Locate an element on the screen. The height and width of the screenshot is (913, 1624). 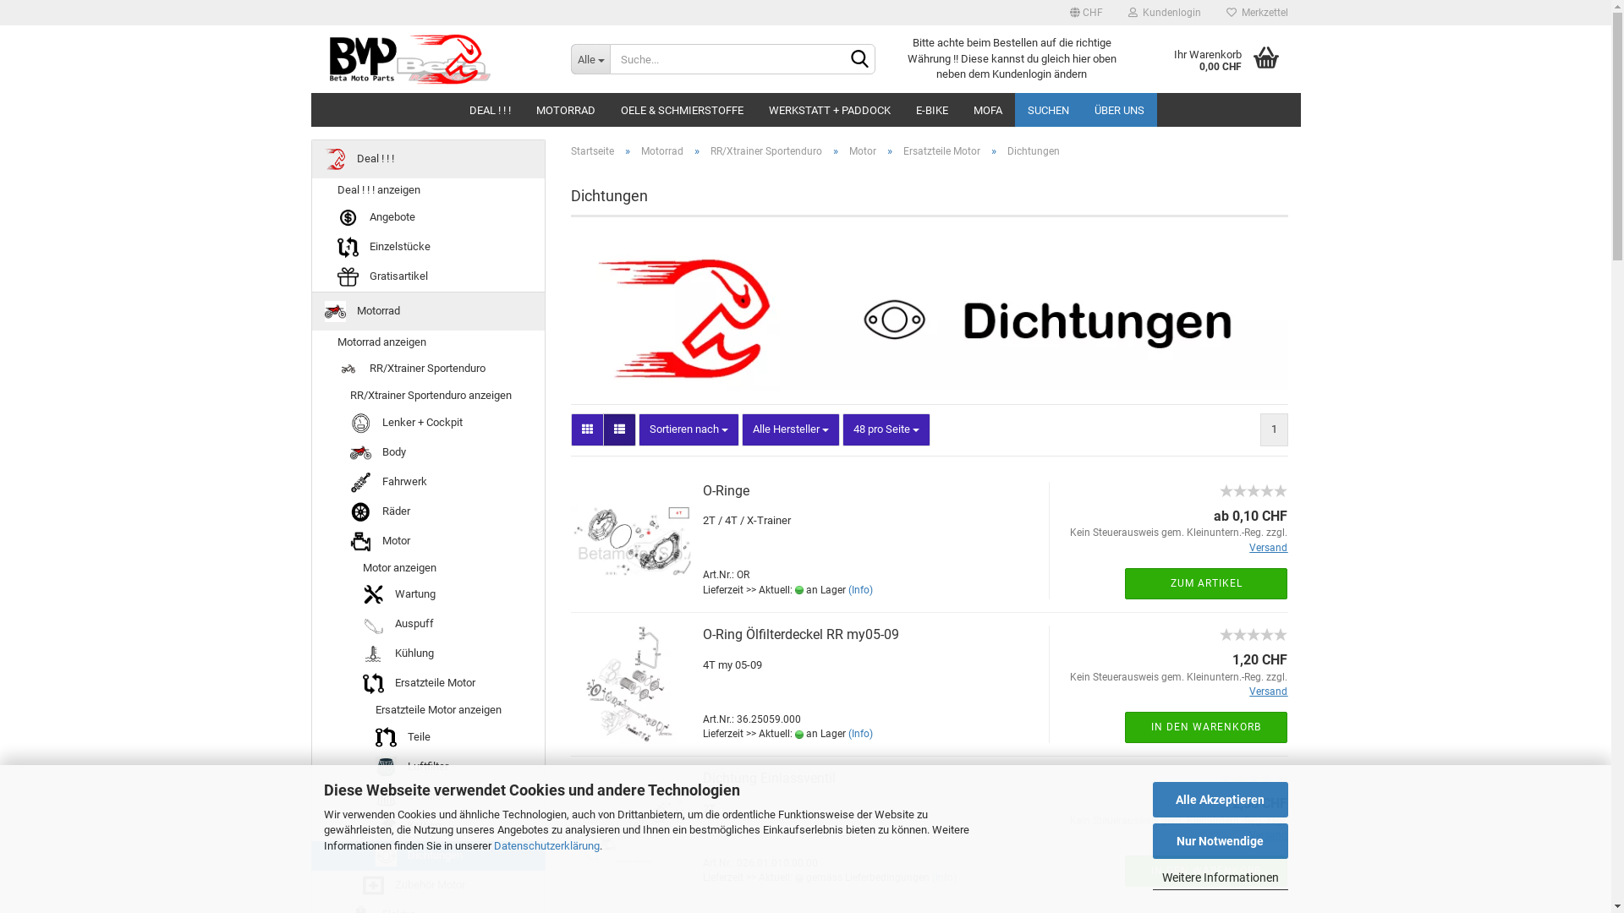
Motorrad is located at coordinates (428, 311).